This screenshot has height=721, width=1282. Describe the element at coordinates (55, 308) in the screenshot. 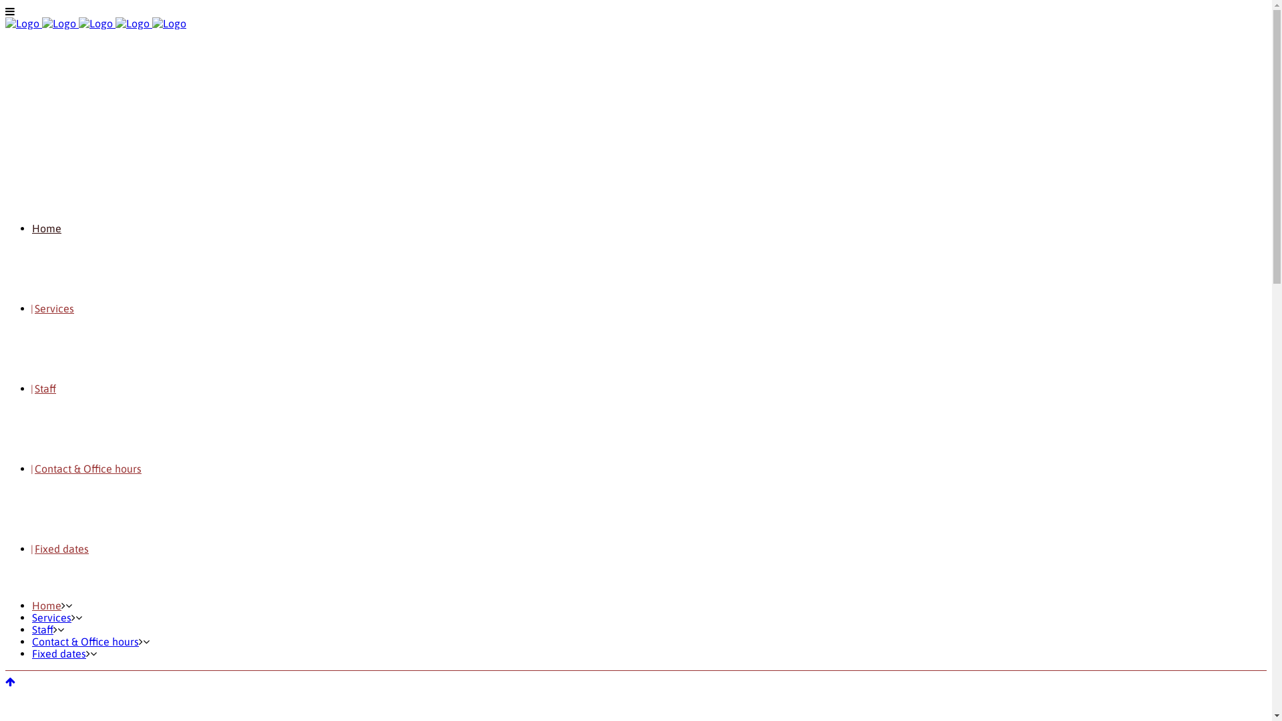

I see `Services` at that location.